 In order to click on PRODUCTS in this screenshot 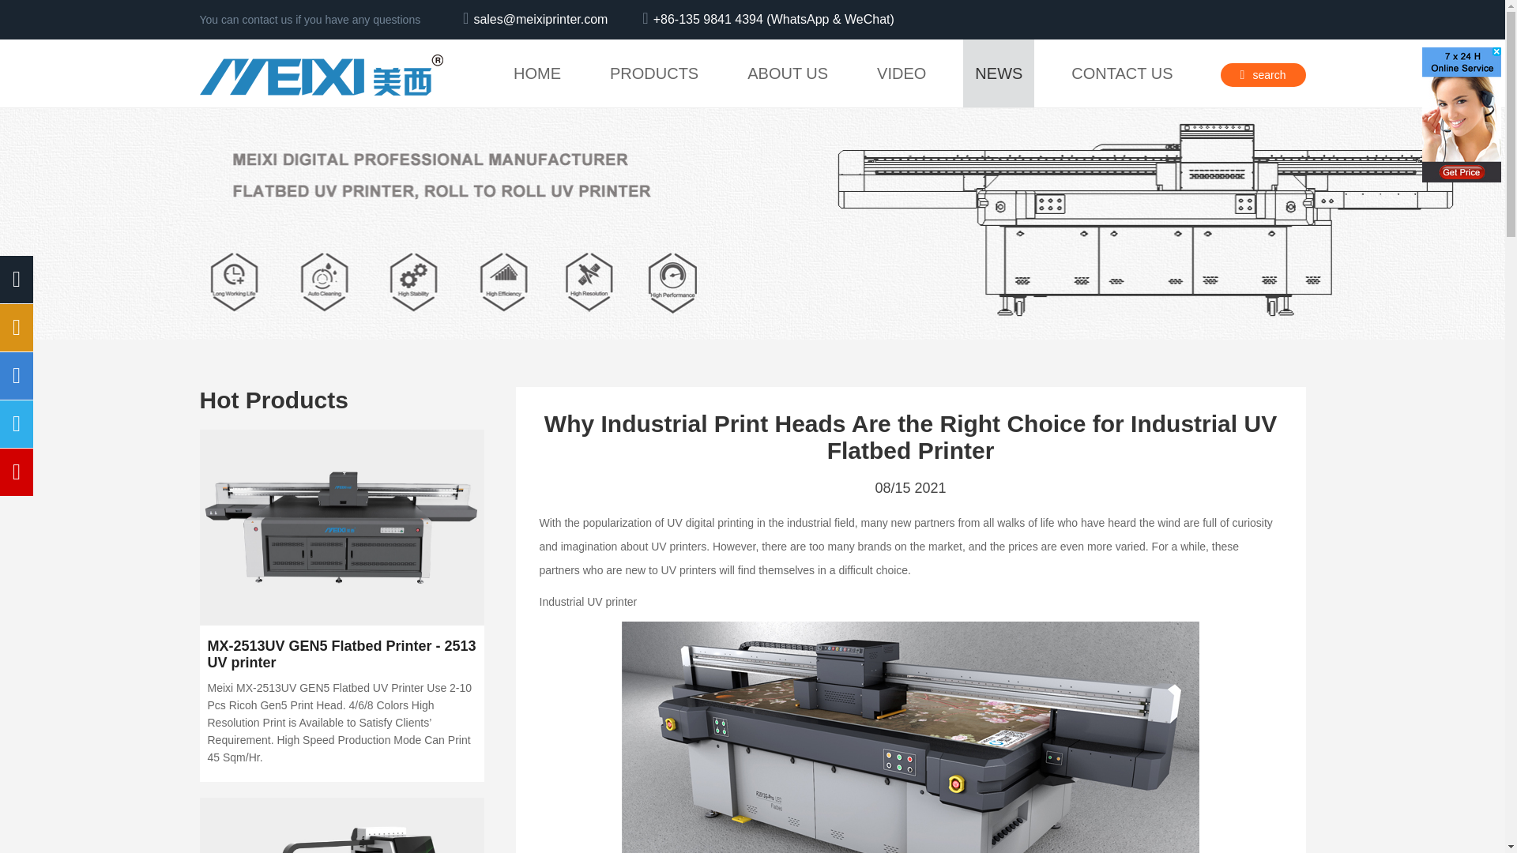, I will do `click(653, 73)`.